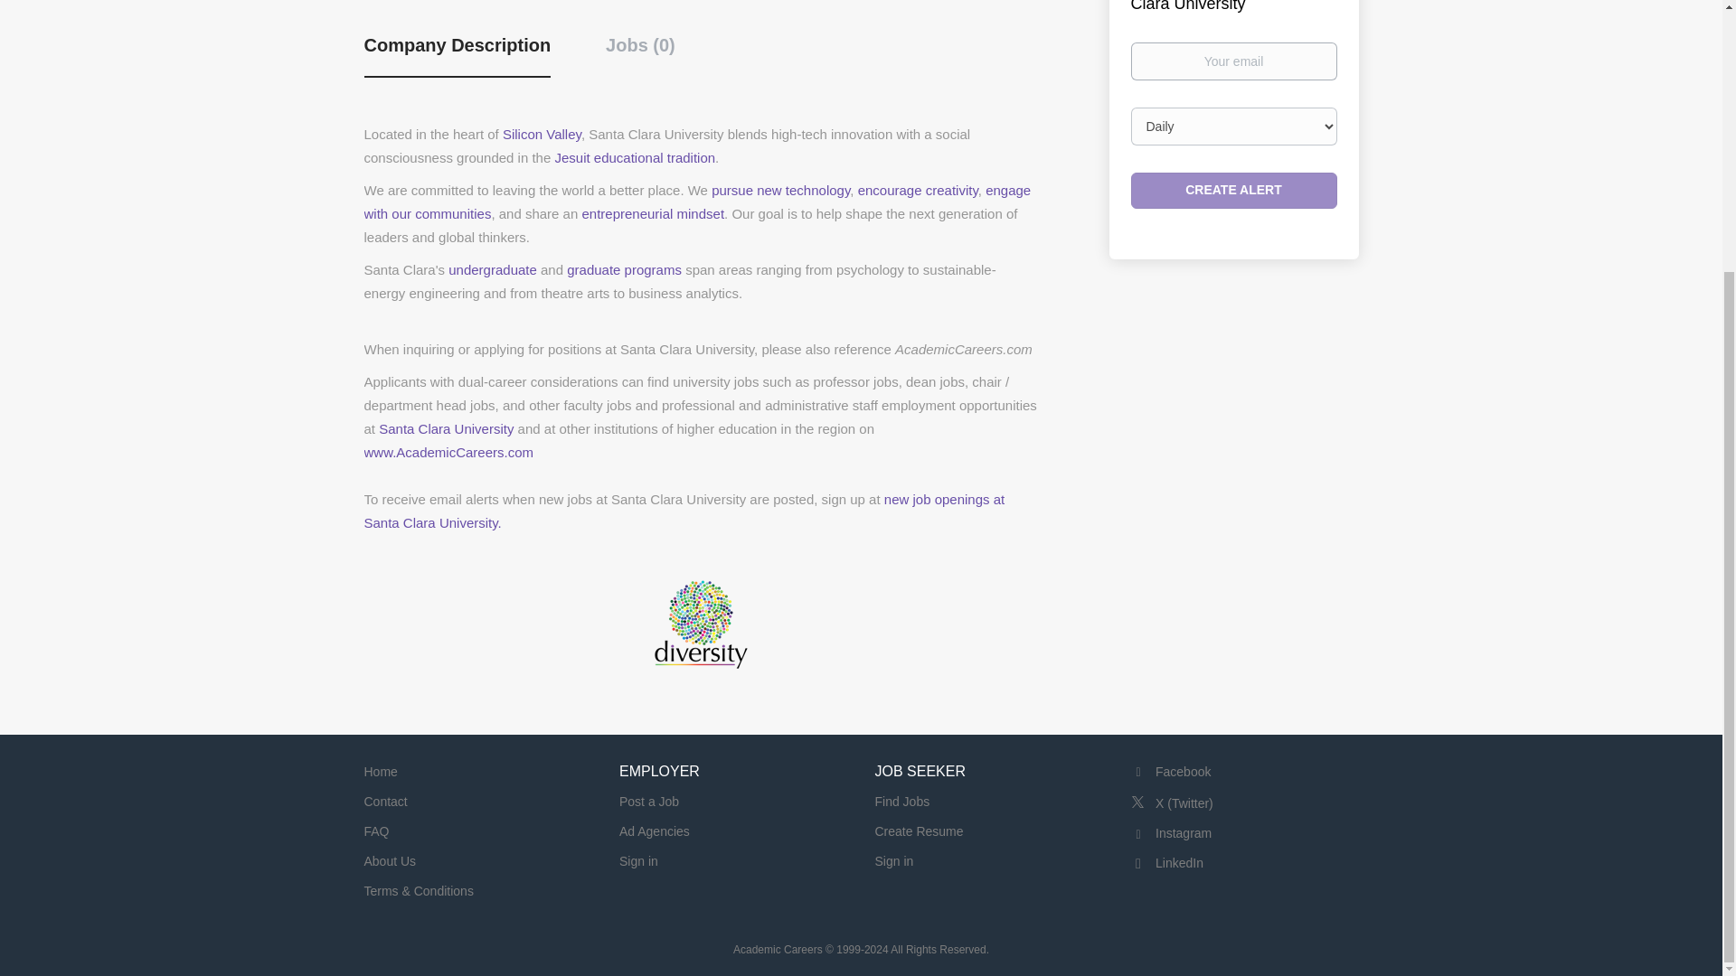  Describe the element at coordinates (1233, 191) in the screenshot. I see `Create alert` at that location.